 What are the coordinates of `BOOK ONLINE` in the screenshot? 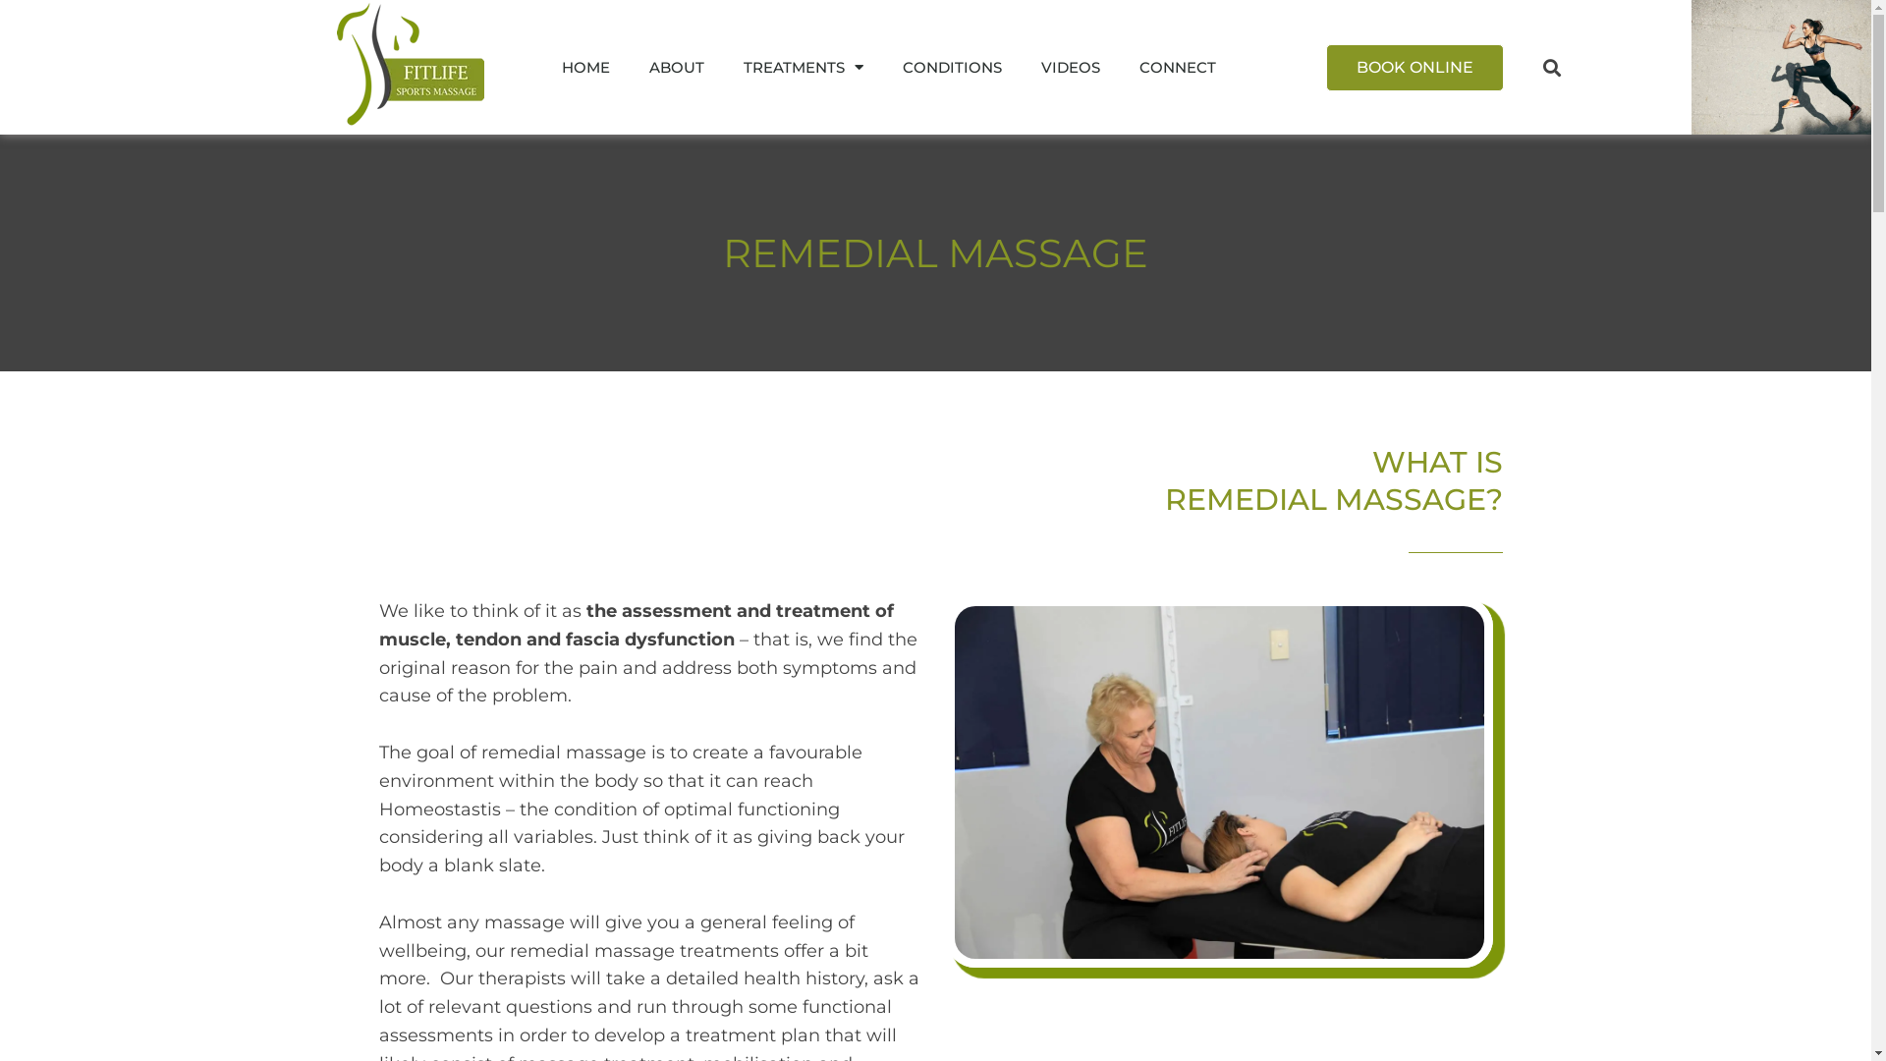 It's located at (1414, 67).